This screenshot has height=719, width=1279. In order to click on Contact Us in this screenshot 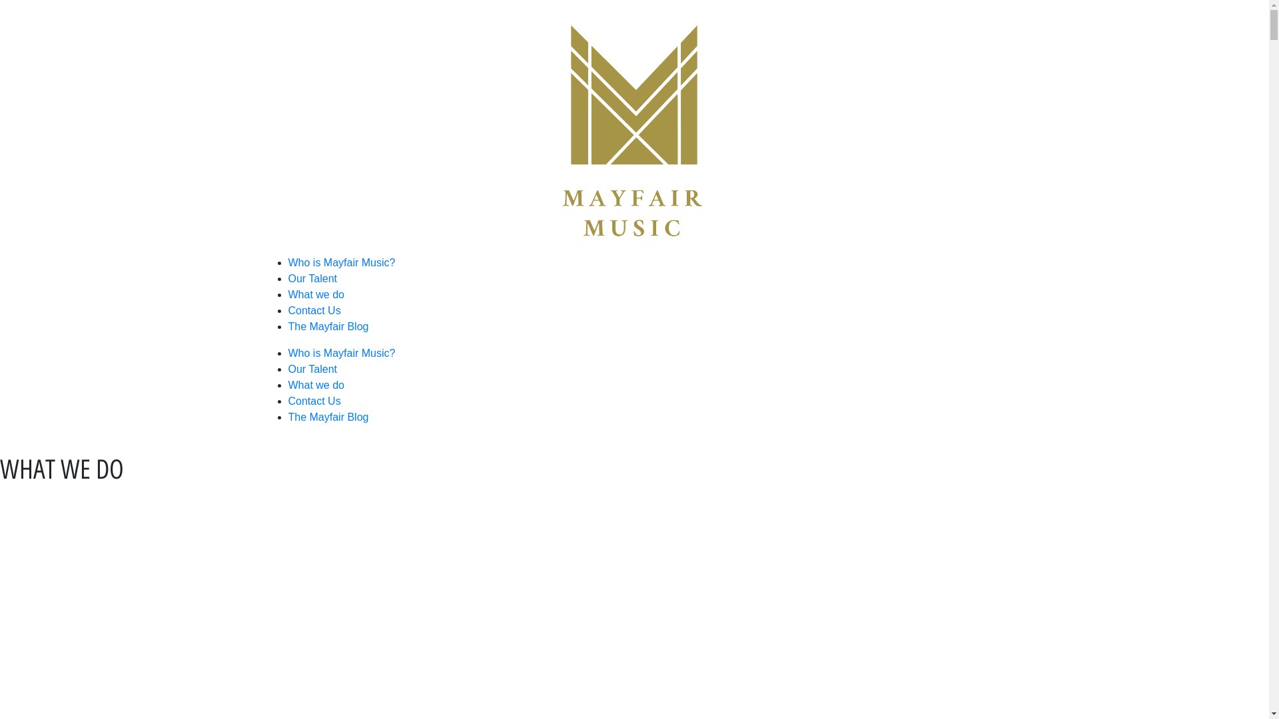, I will do `click(314, 401)`.